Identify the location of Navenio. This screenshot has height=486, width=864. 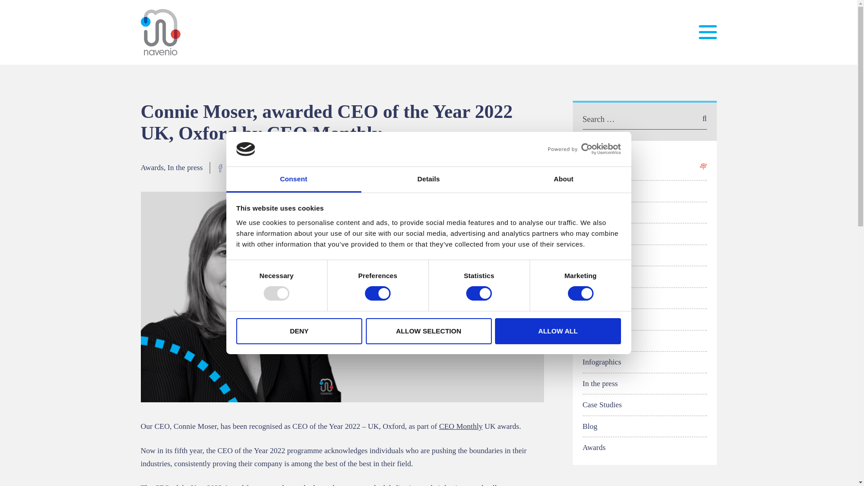
(161, 32).